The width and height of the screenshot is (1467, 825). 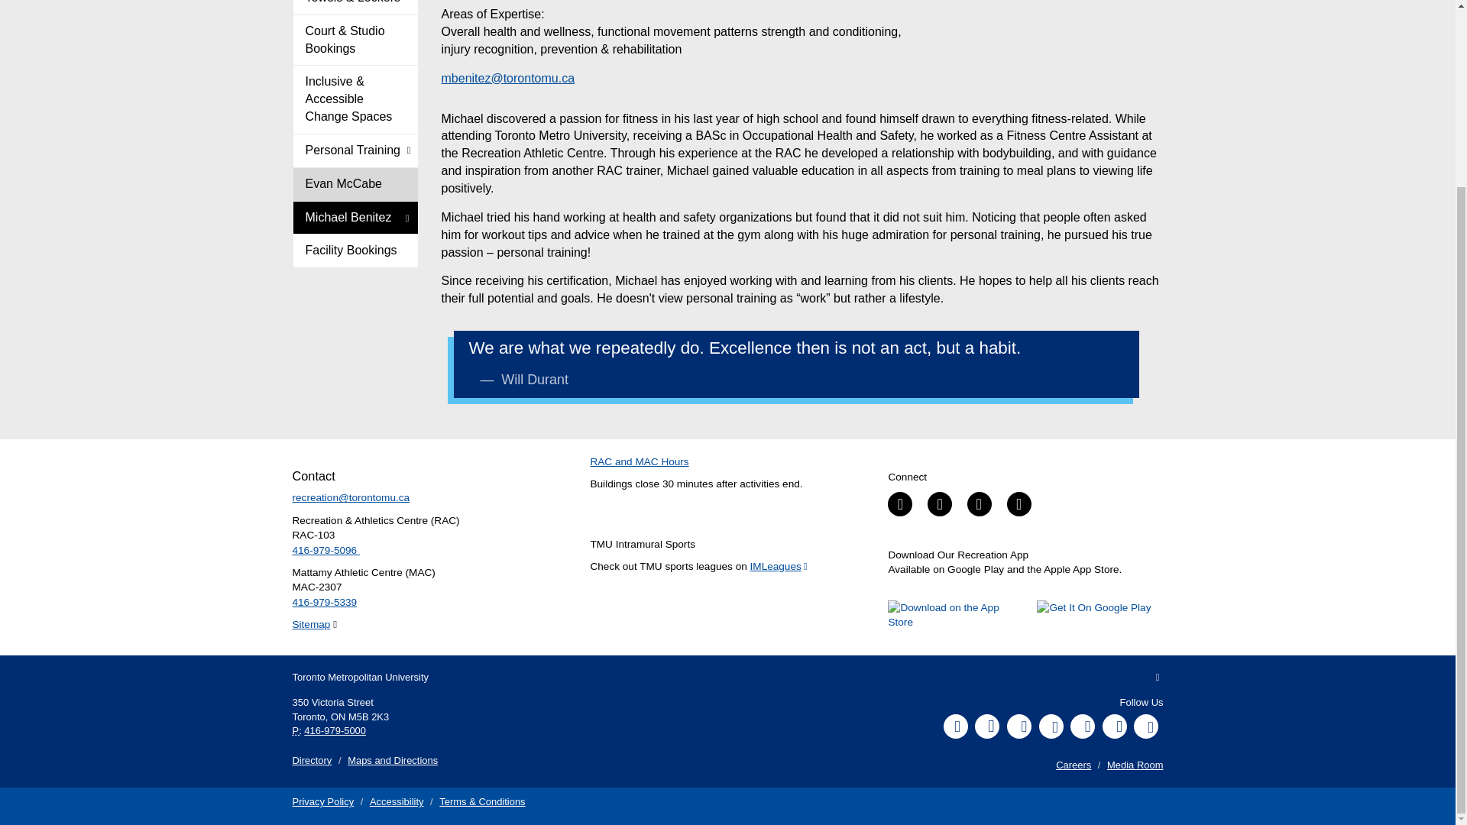 I want to click on YouTube, so click(x=1051, y=726).